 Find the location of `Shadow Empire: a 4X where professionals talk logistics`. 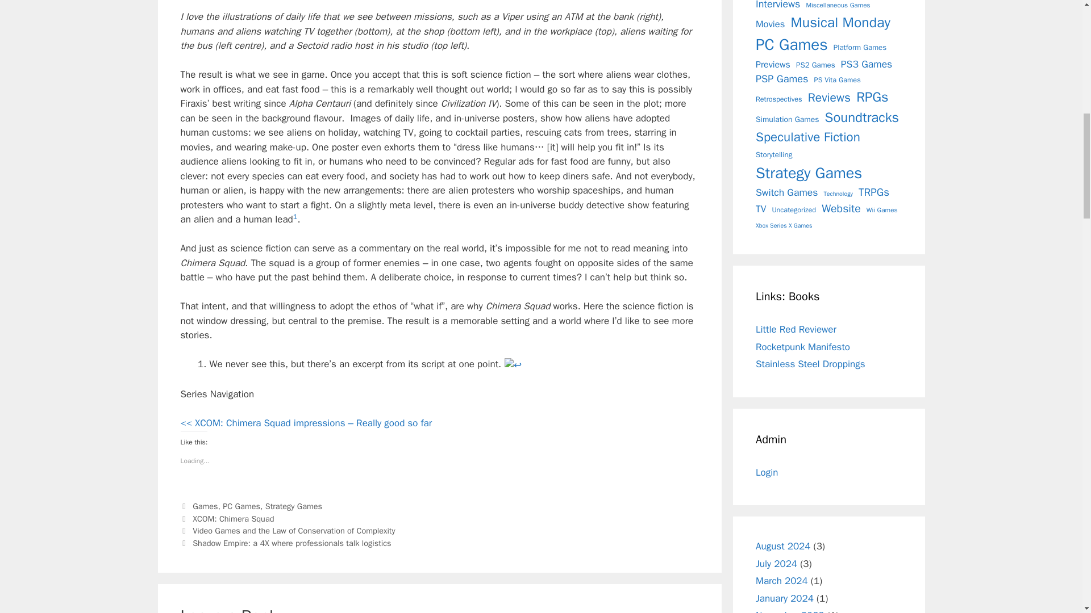

Shadow Empire: a 4X where professionals talk logistics is located at coordinates (292, 543).